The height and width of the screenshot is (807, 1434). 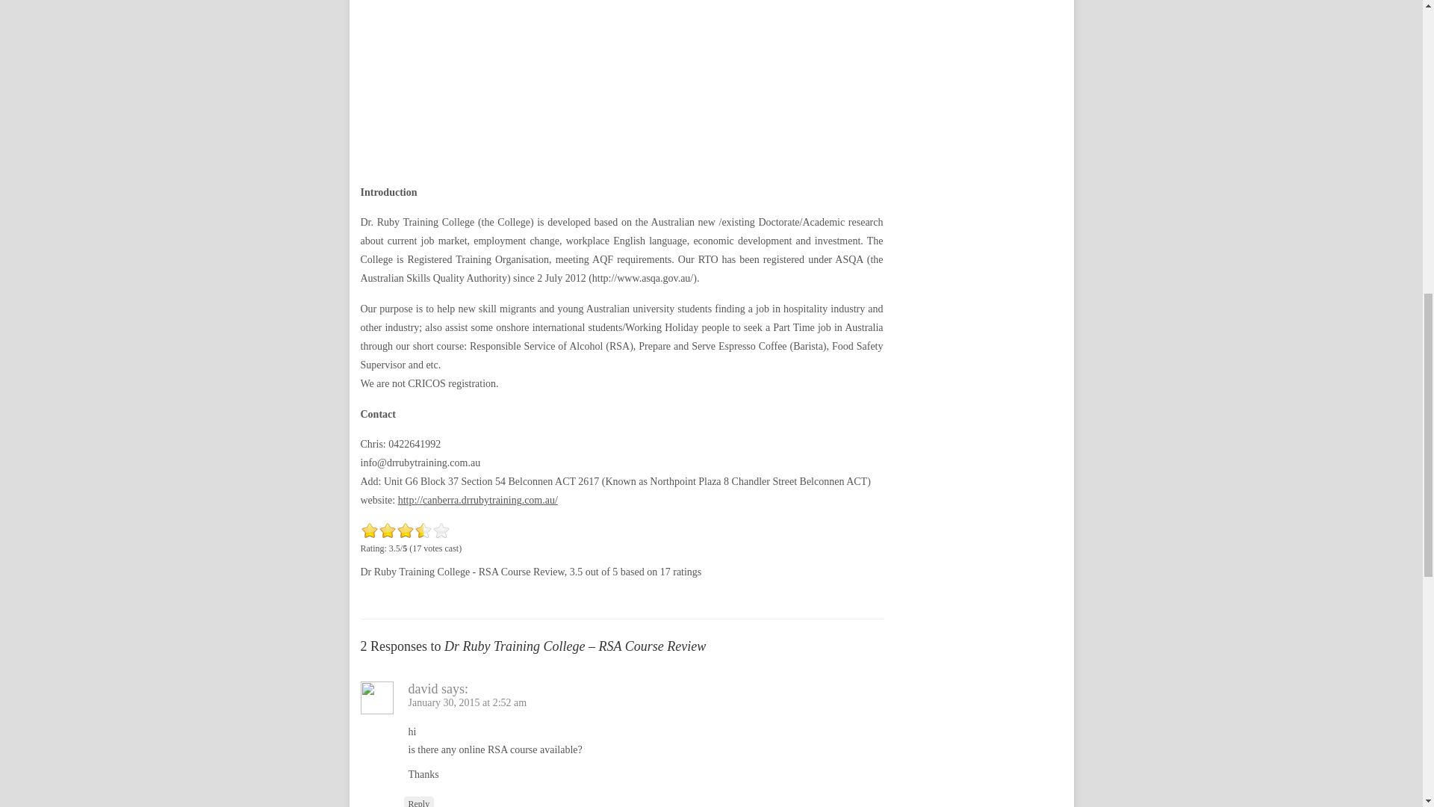 What do you see at coordinates (621, 83) in the screenshot?
I see `Advertisement` at bounding box center [621, 83].